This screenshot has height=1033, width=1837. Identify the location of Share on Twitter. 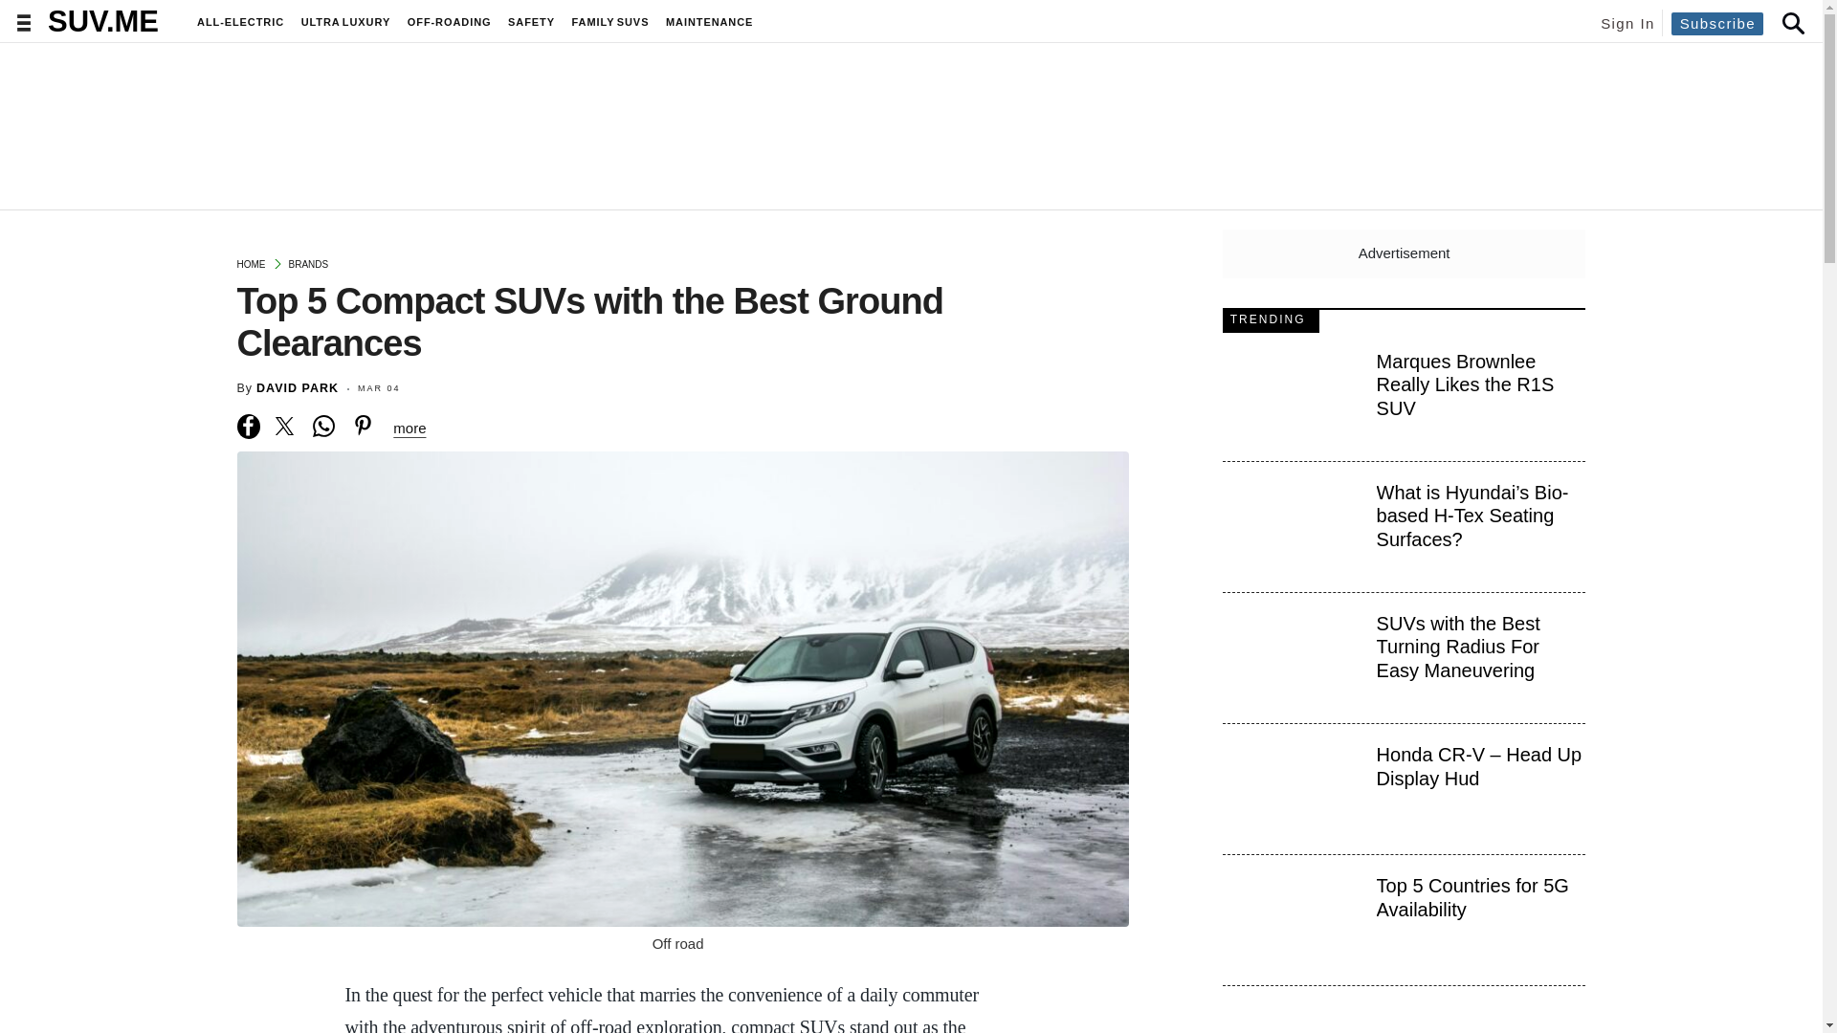
(285, 427).